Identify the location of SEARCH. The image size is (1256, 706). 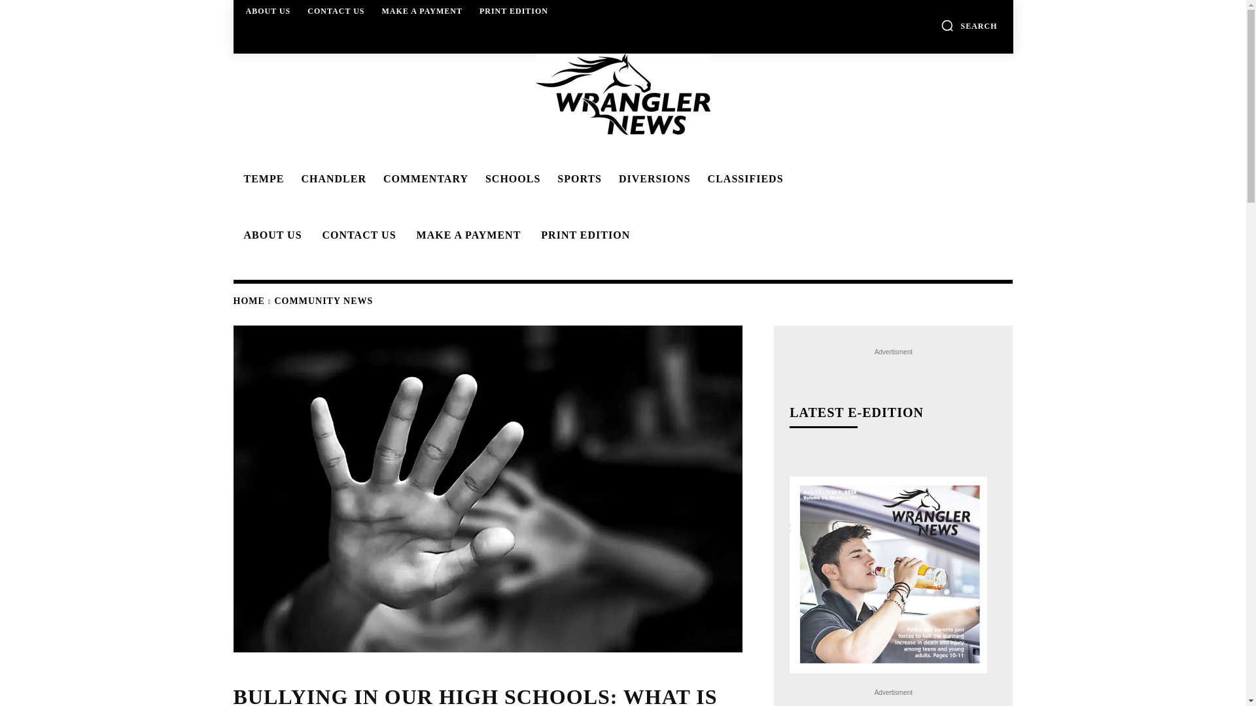
(969, 25).